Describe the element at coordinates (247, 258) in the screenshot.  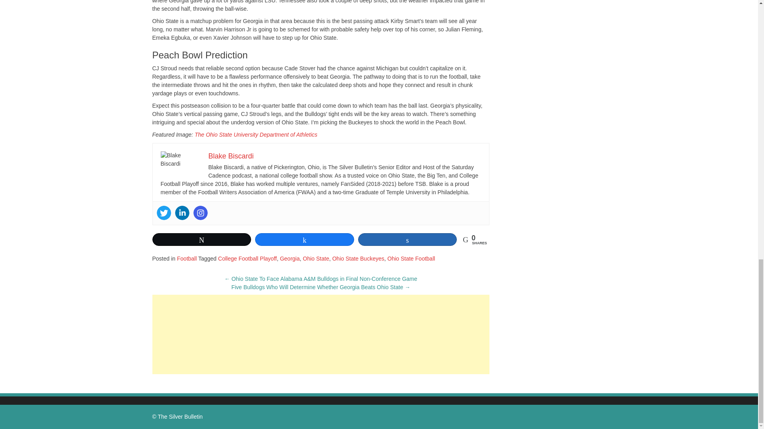
I see `College Football Playoff` at that location.